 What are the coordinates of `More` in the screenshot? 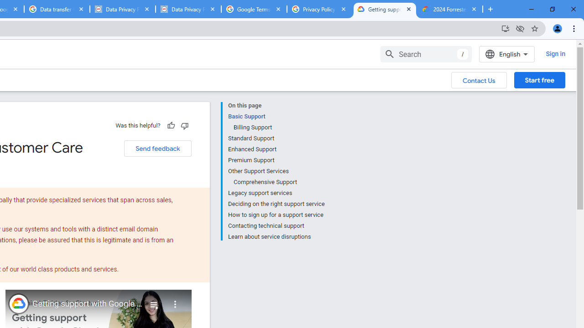 It's located at (175, 301).